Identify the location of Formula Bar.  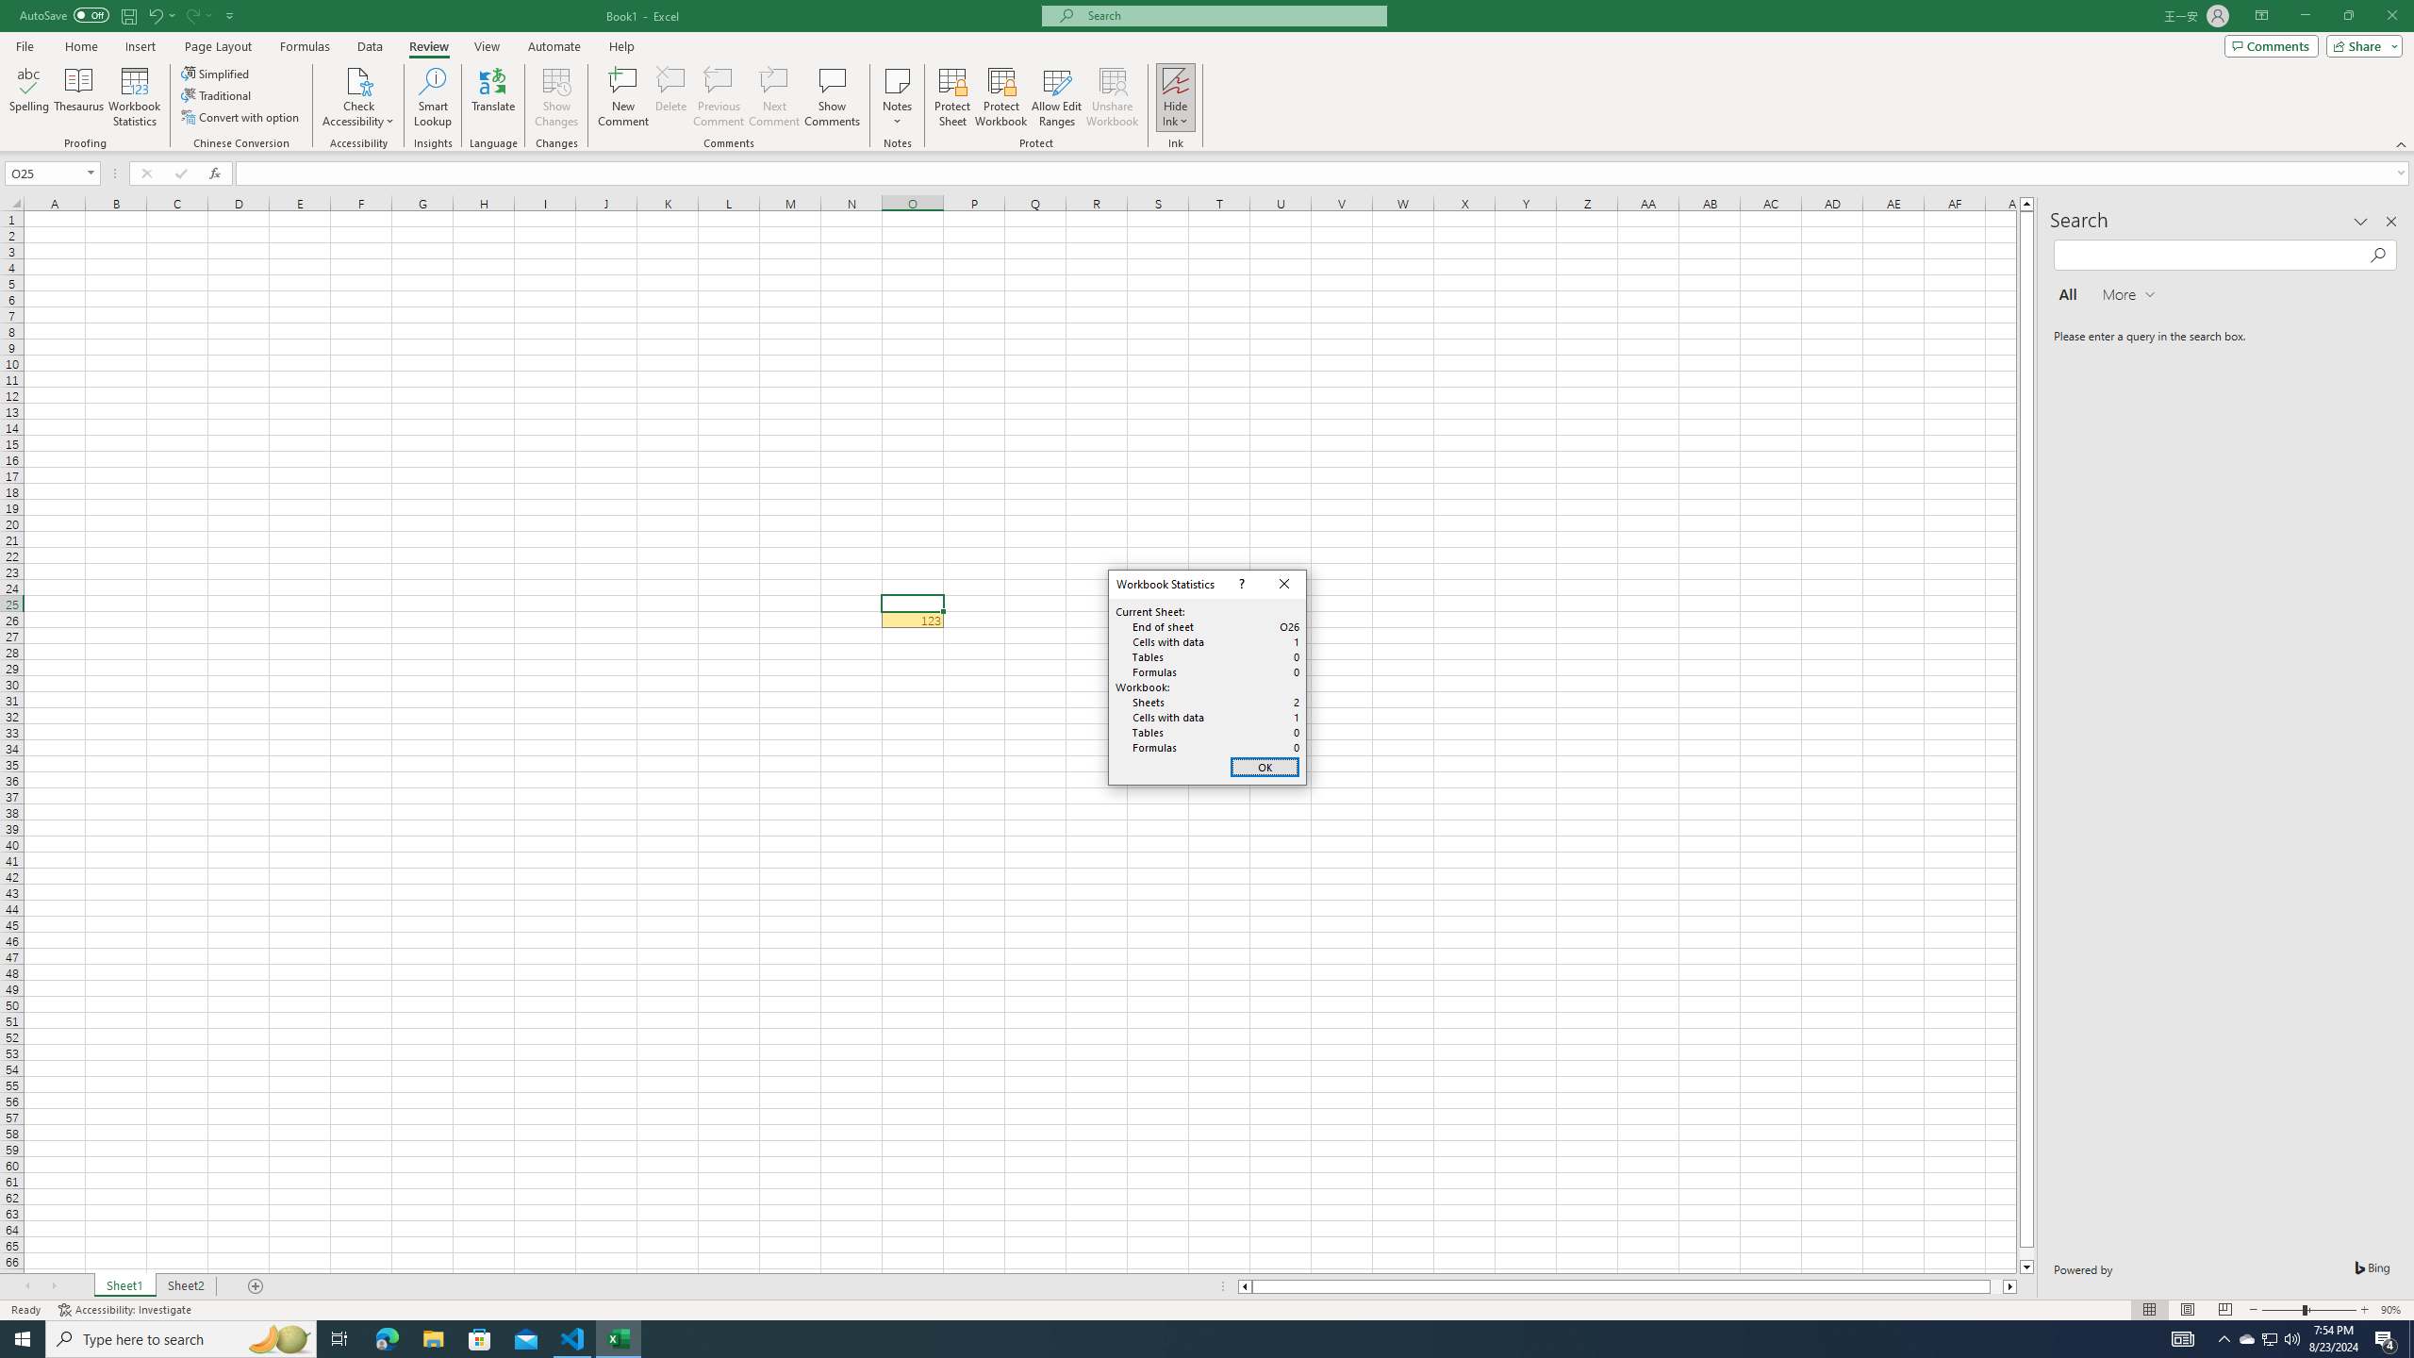
(1325, 174).